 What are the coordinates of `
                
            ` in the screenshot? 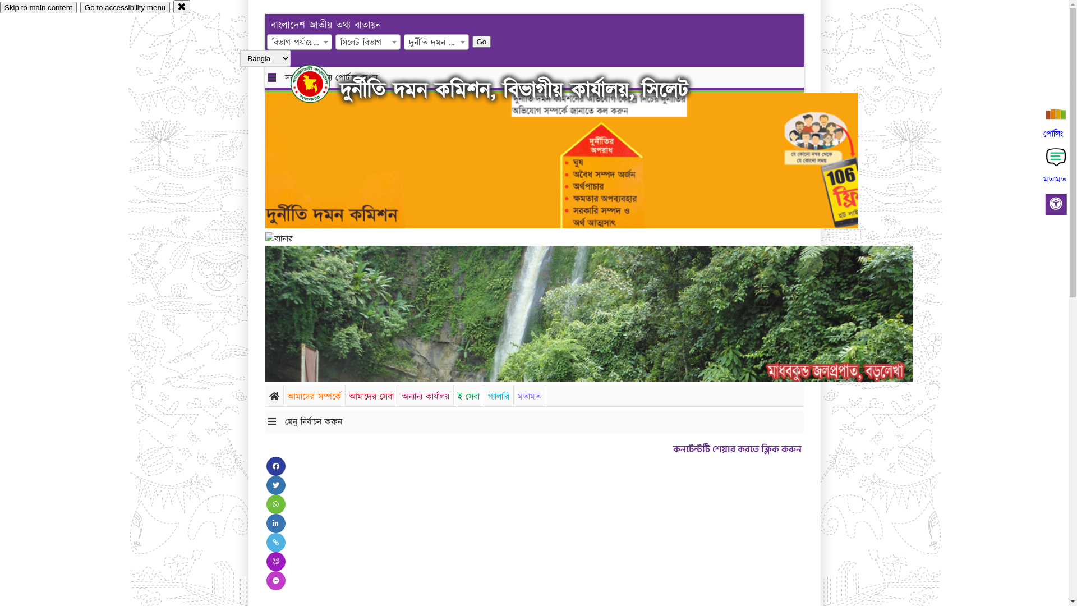 It's located at (320, 84).